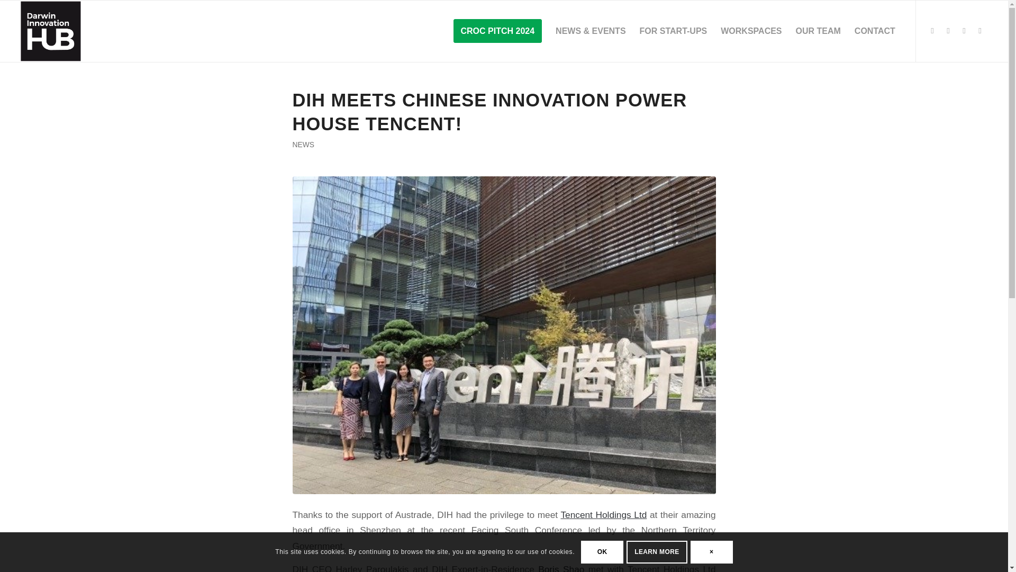 The image size is (1016, 572). Describe the element at coordinates (980, 31) in the screenshot. I see `X` at that location.